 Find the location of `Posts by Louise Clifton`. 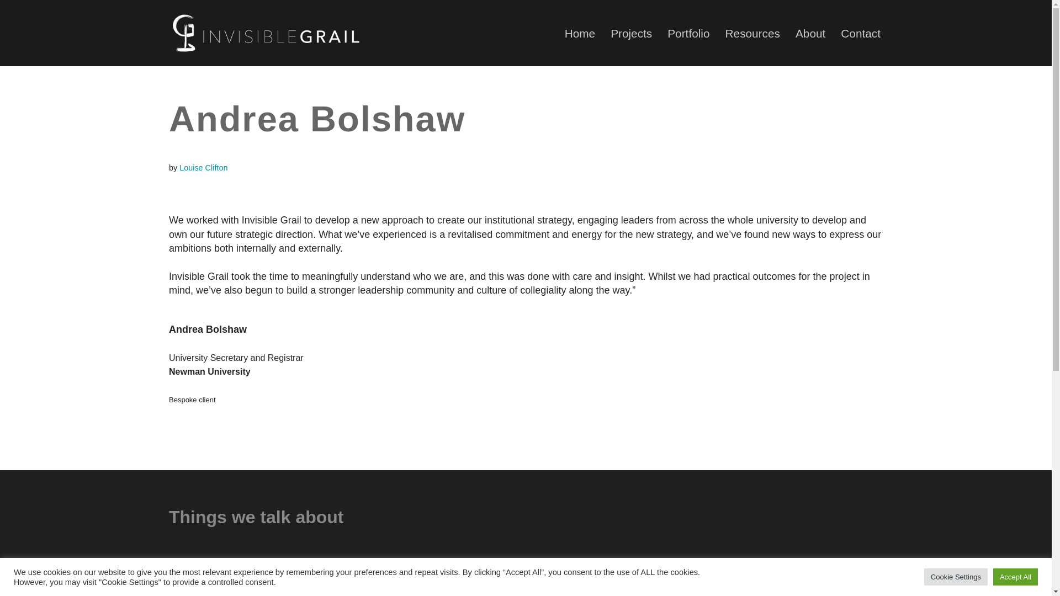

Posts by Louise Clifton is located at coordinates (203, 168).